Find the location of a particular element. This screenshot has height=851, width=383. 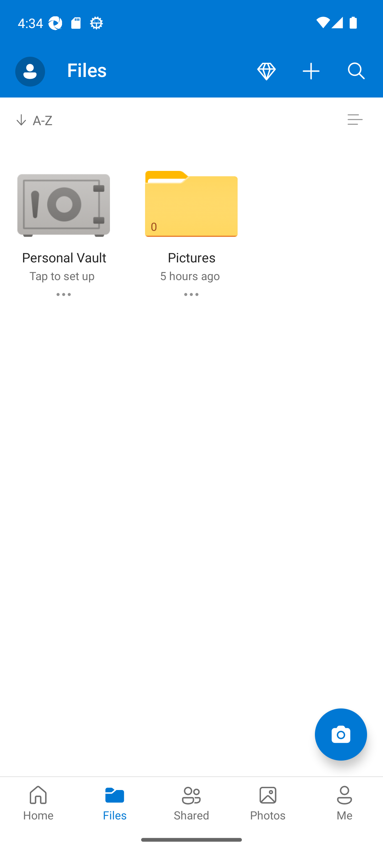

Shared pivot Shared is located at coordinates (191, 802).